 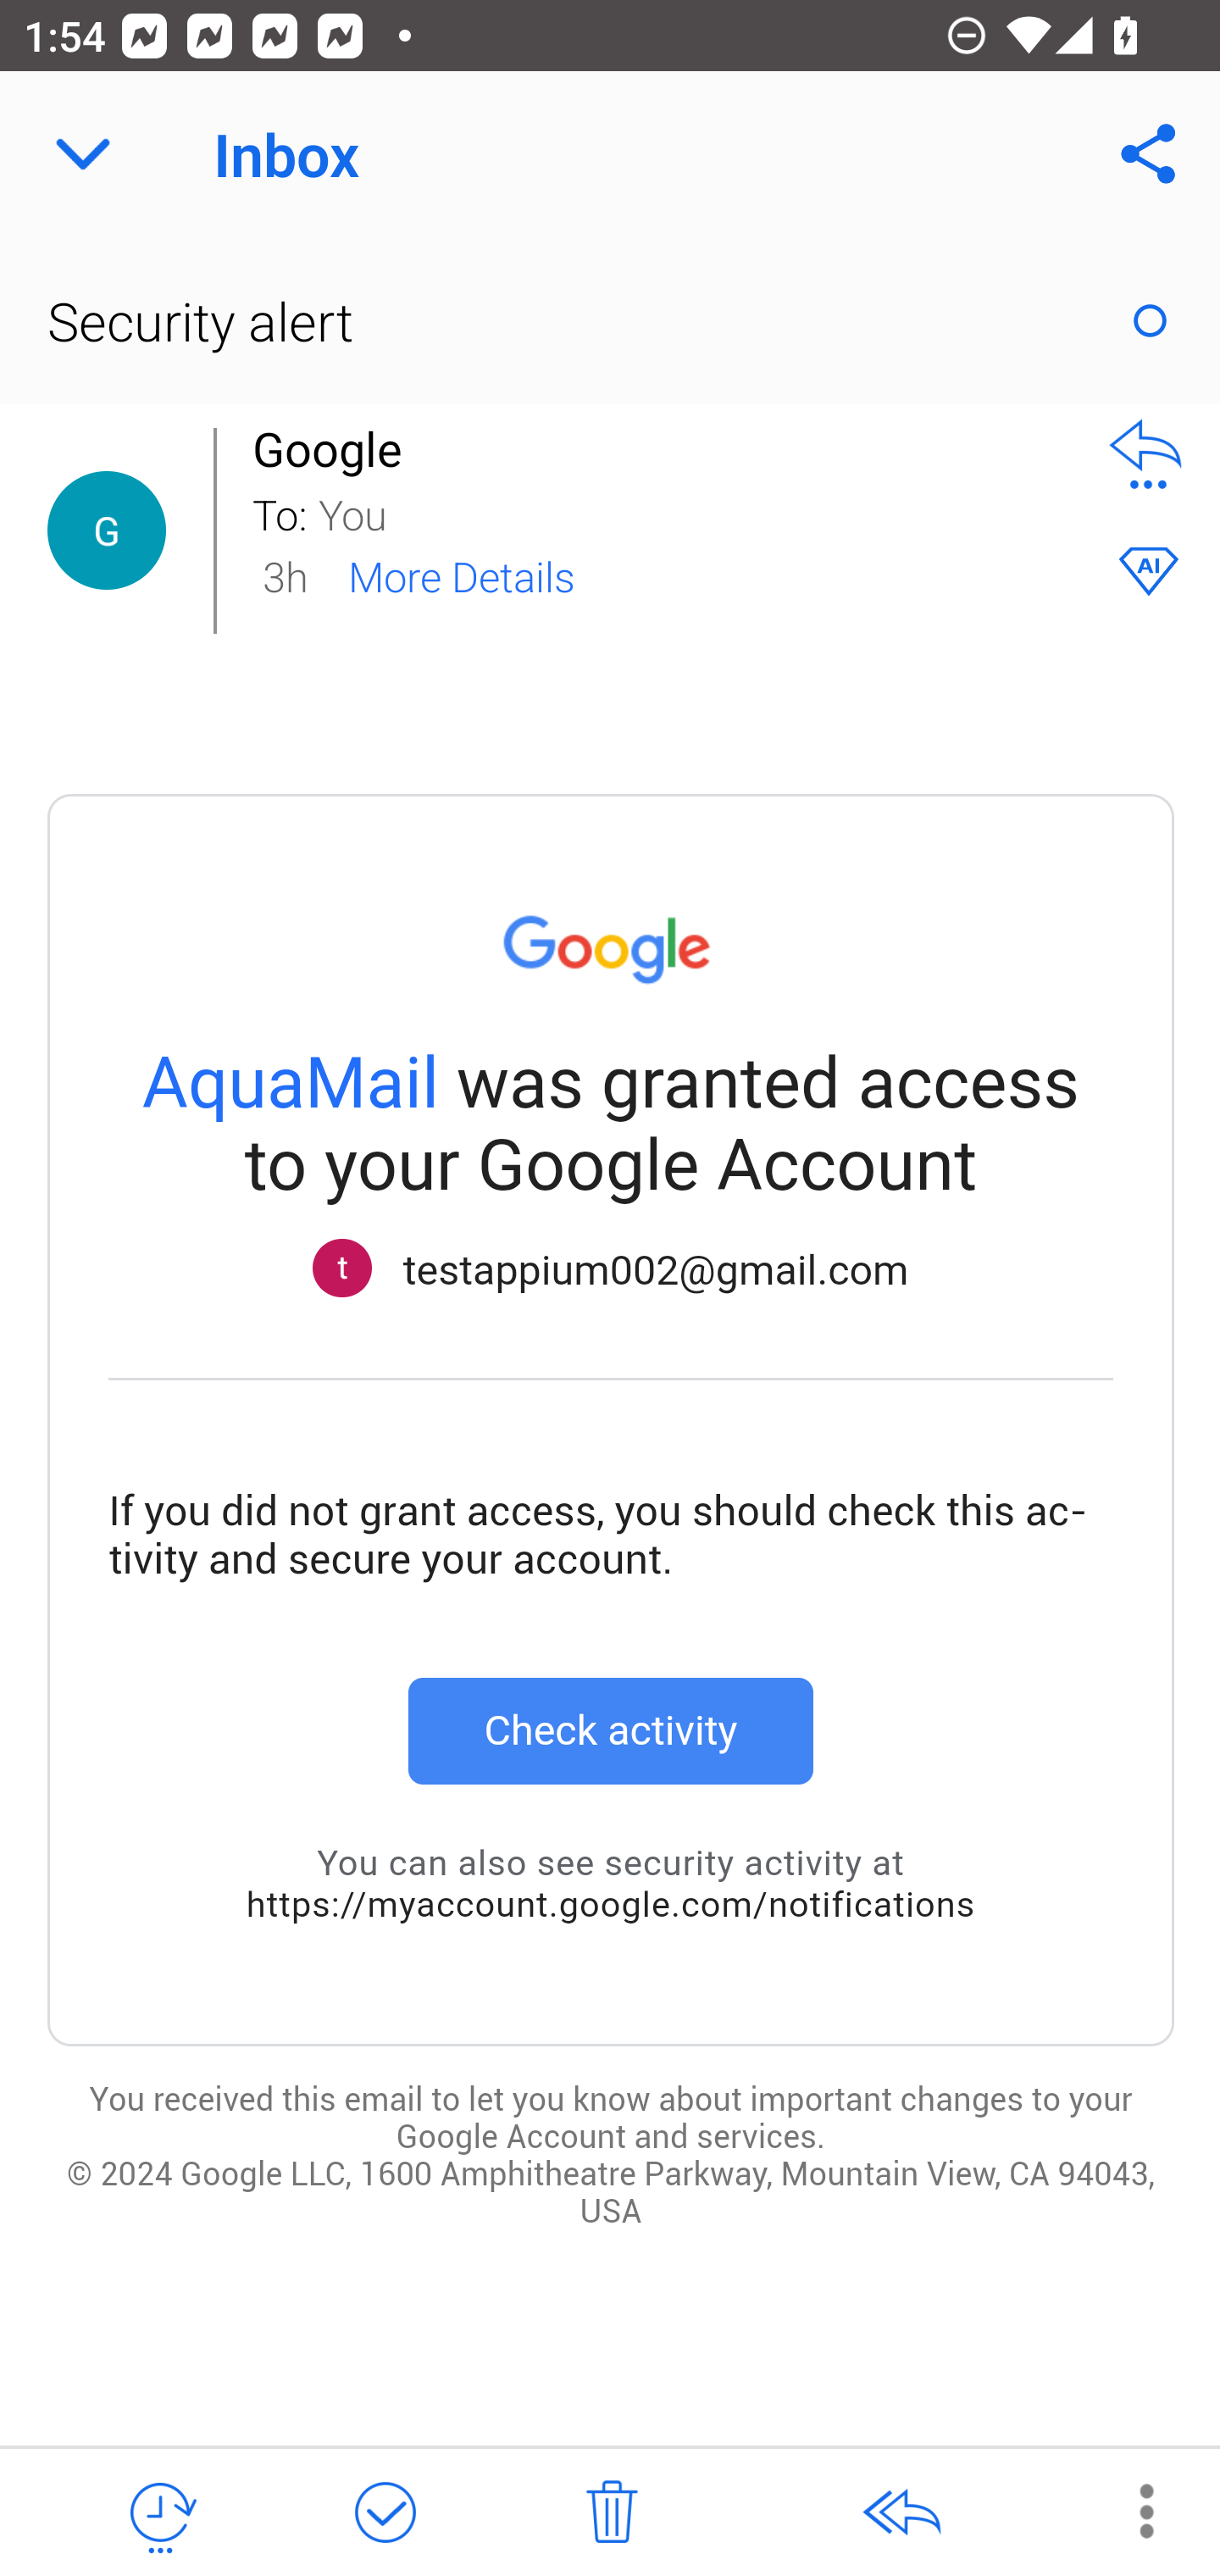 What do you see at coordinates (612, 2513) in the screenshot?
I see `Delete` at bounding box center [612, 2513].